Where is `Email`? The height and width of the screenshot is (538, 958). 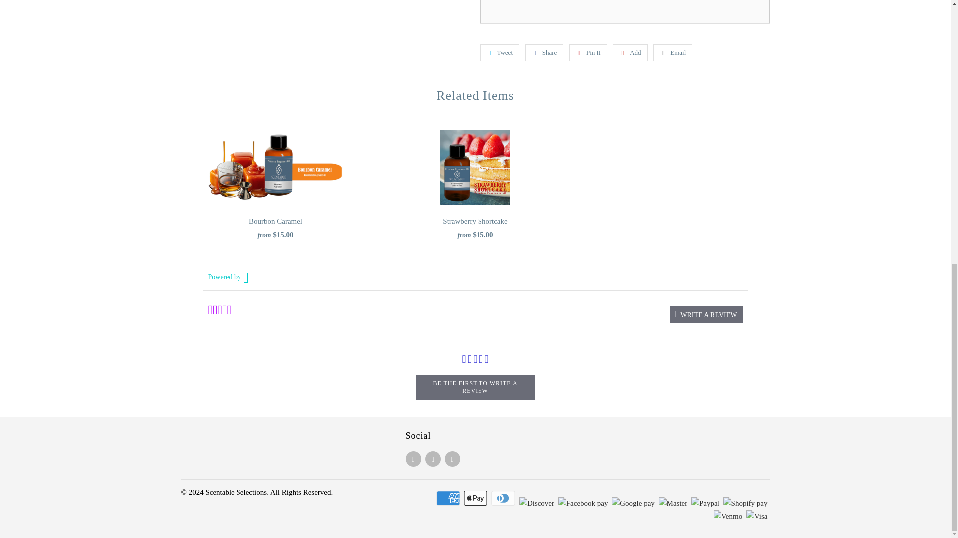 Email is located at coordinates (673, 53).